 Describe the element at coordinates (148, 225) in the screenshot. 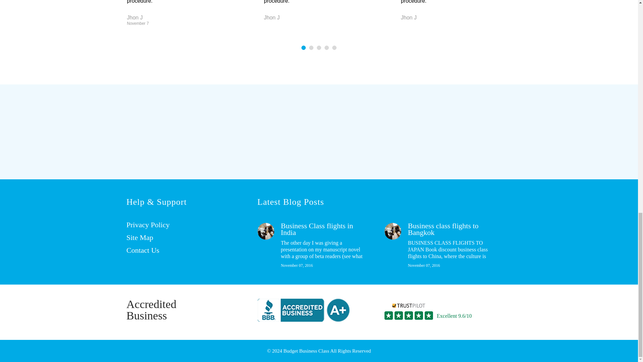

I see `Privacy Policy` at that location.